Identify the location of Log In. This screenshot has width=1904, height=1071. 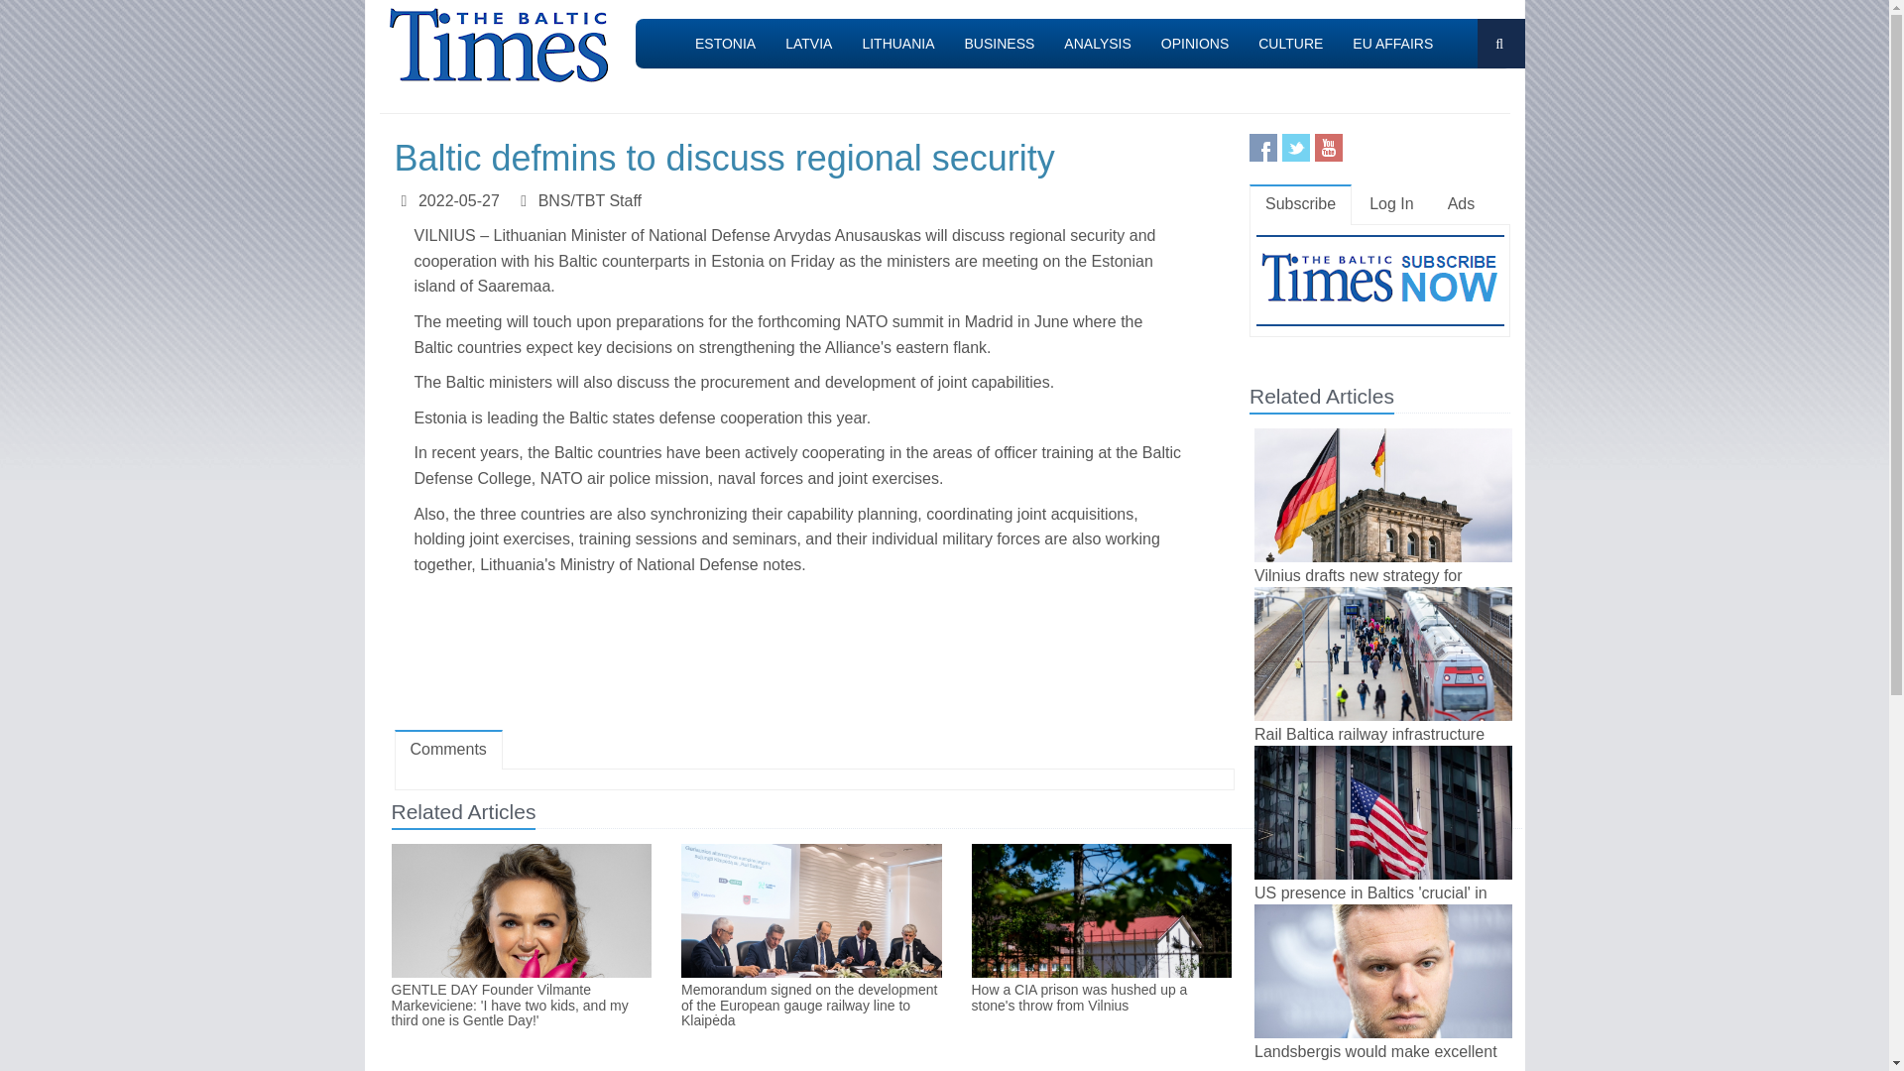
(1391, 204).